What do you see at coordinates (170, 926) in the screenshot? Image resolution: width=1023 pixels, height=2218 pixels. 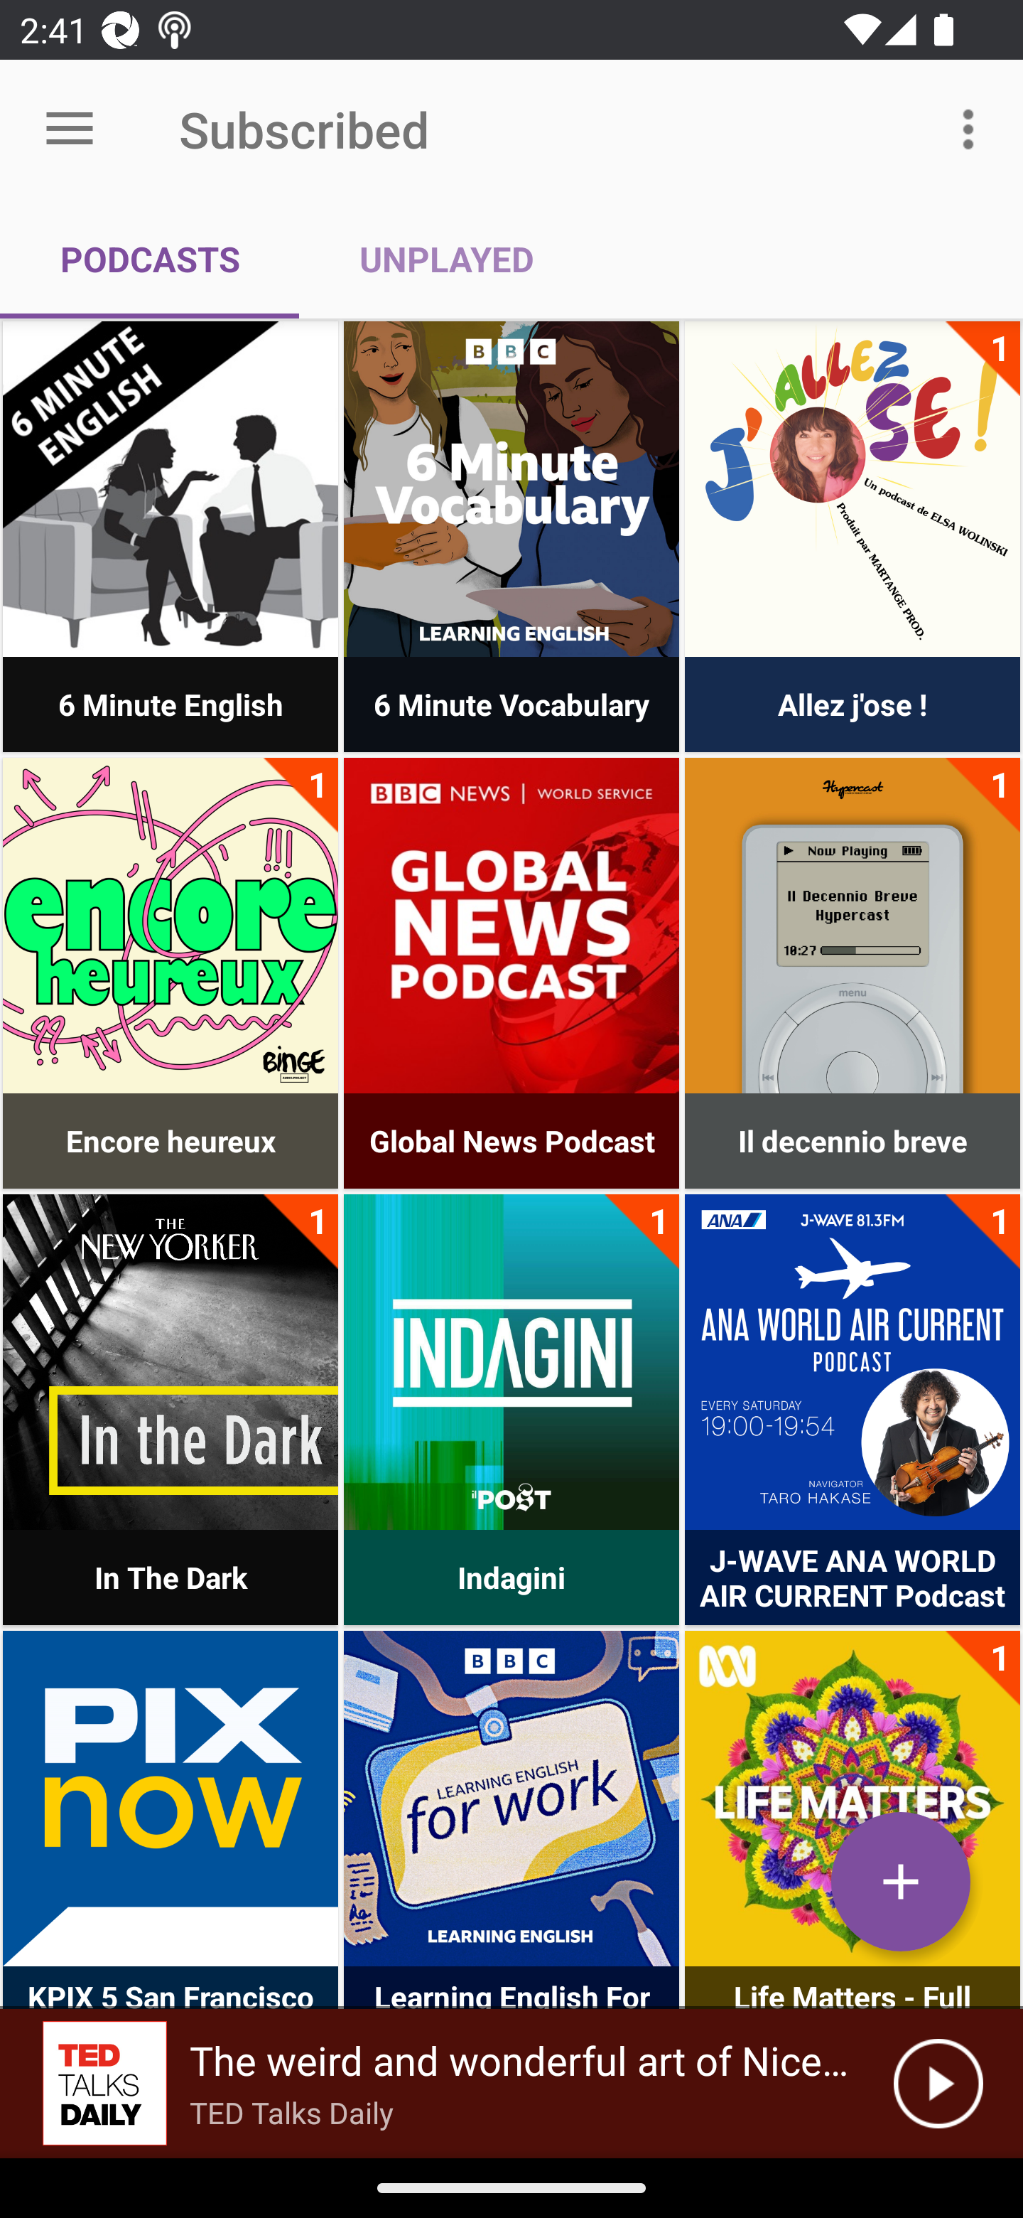 I see `Encore heureux` at bounding box center [170, 926].